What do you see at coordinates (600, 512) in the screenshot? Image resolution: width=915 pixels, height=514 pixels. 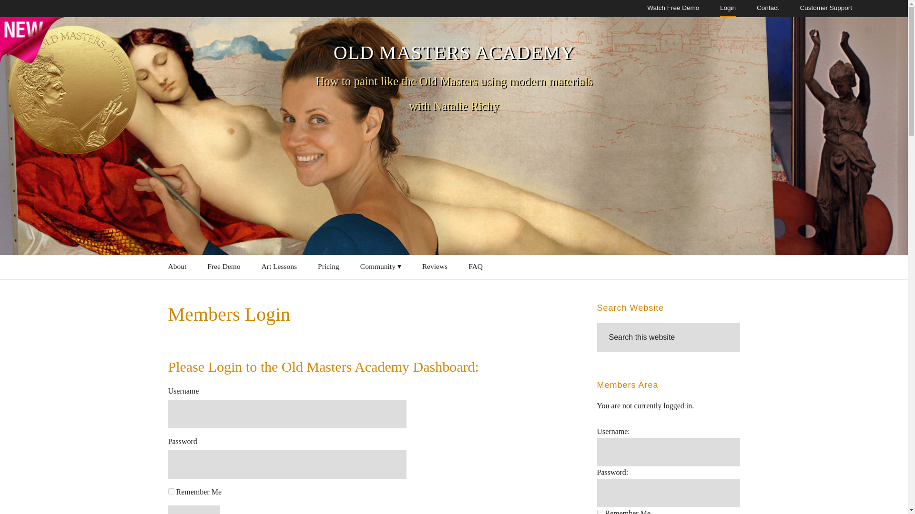 I see `forever` at bounding box center [600, 512].